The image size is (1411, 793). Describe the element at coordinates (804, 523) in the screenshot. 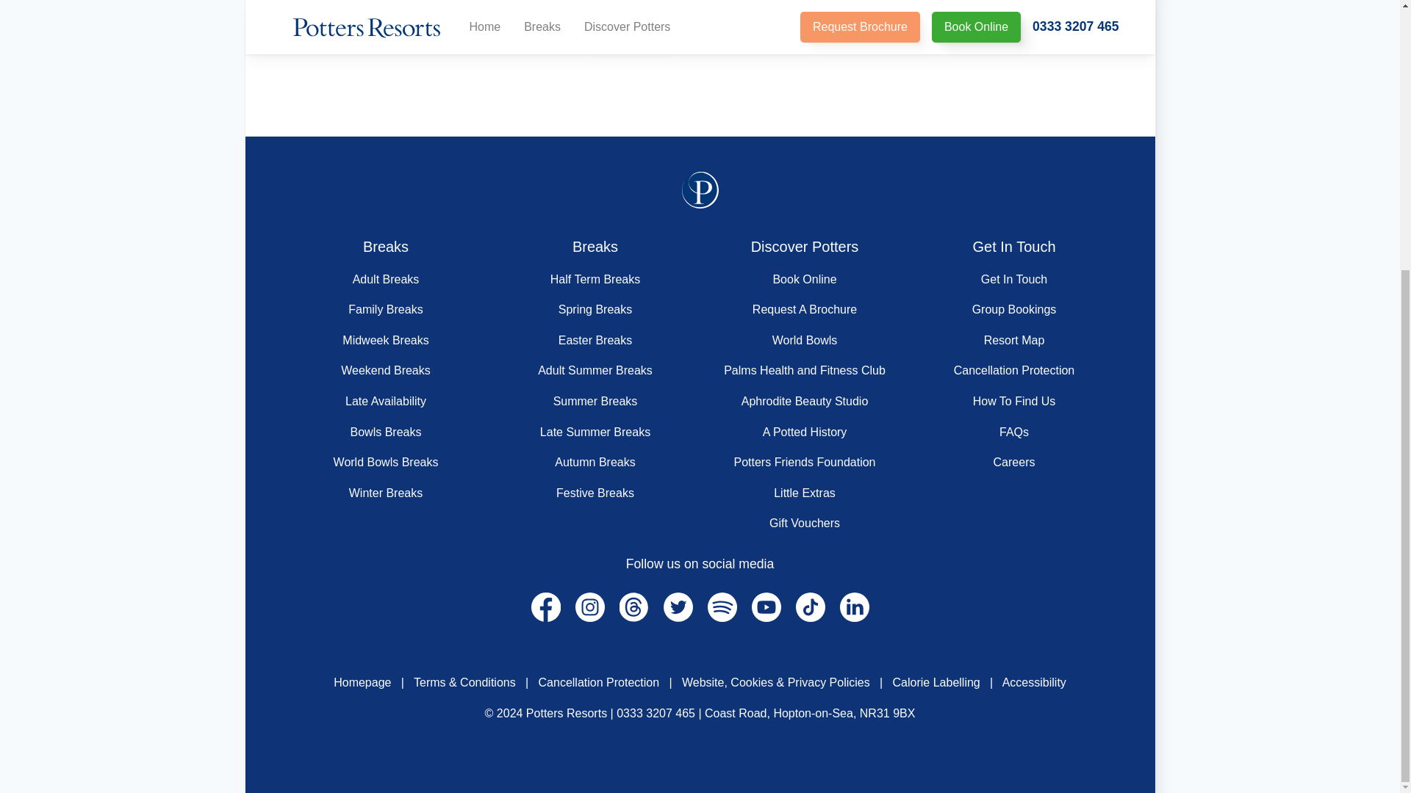

I see `Gift Vouchers` at that location.